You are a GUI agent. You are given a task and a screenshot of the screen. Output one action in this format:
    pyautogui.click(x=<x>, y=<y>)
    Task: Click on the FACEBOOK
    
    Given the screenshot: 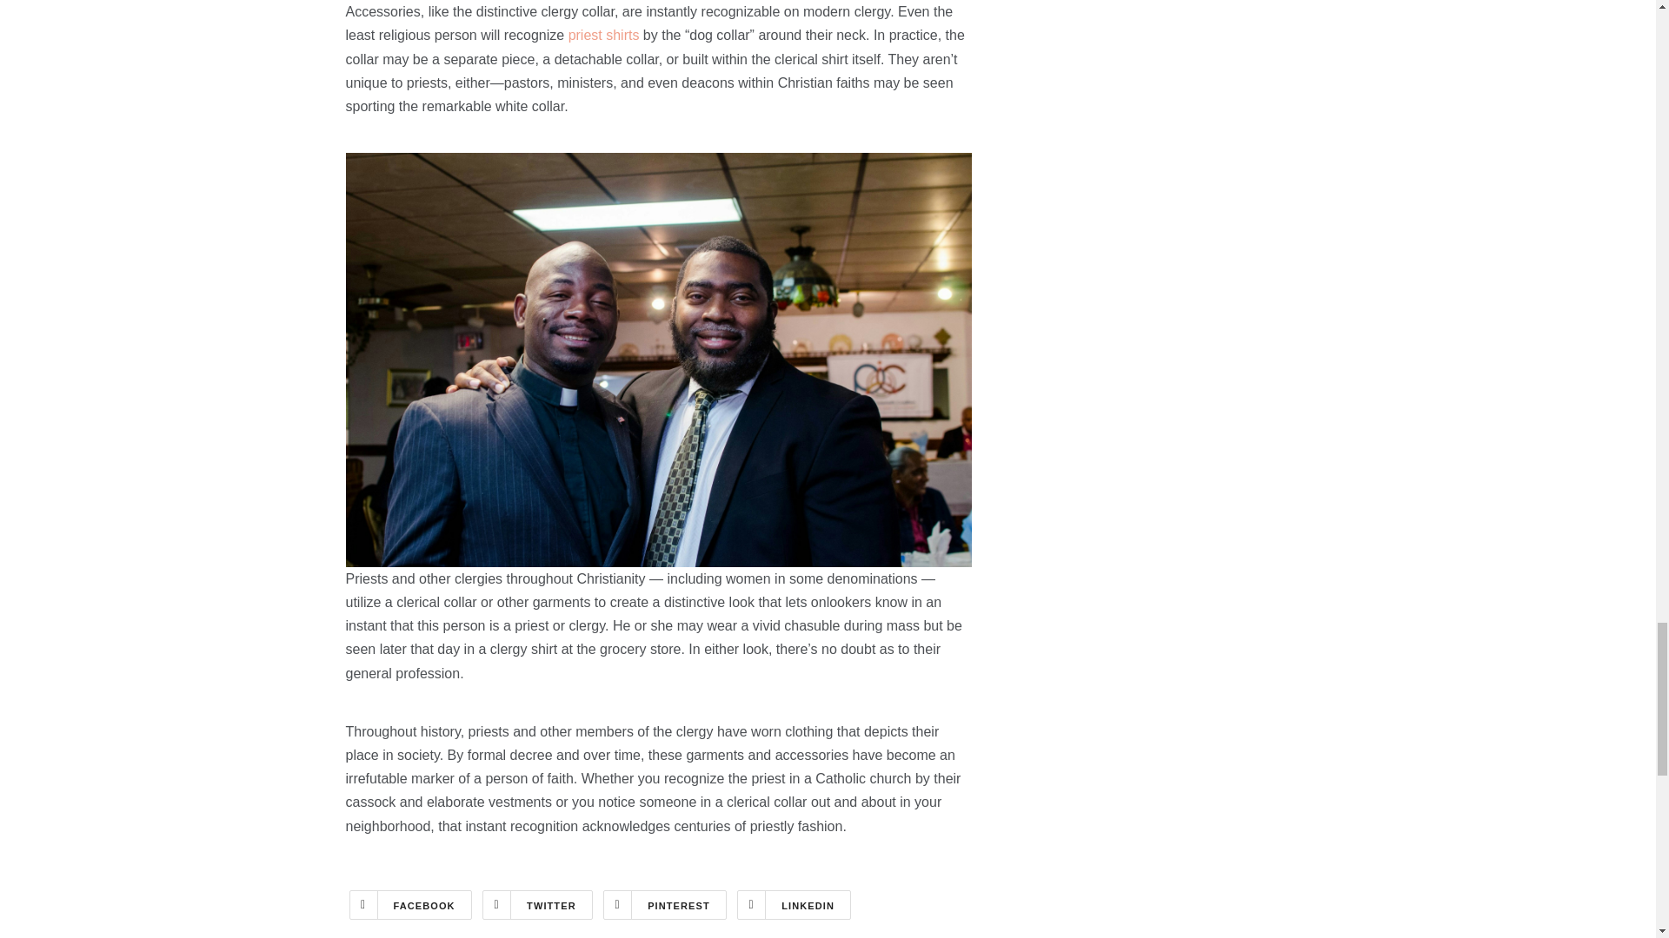 What is the action you would take?
    pyautogui.click(x=410, y=905)
    